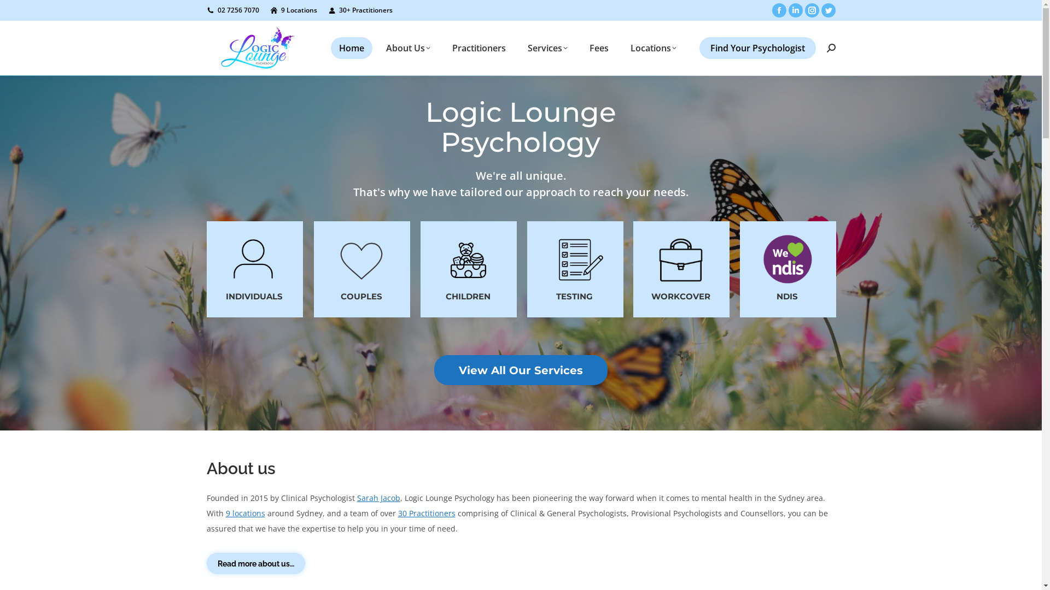  What do you see at coordinates (829, 10) in the screenshot?
I see `Twitter page opens in new window` at bounding box center [829, 10].